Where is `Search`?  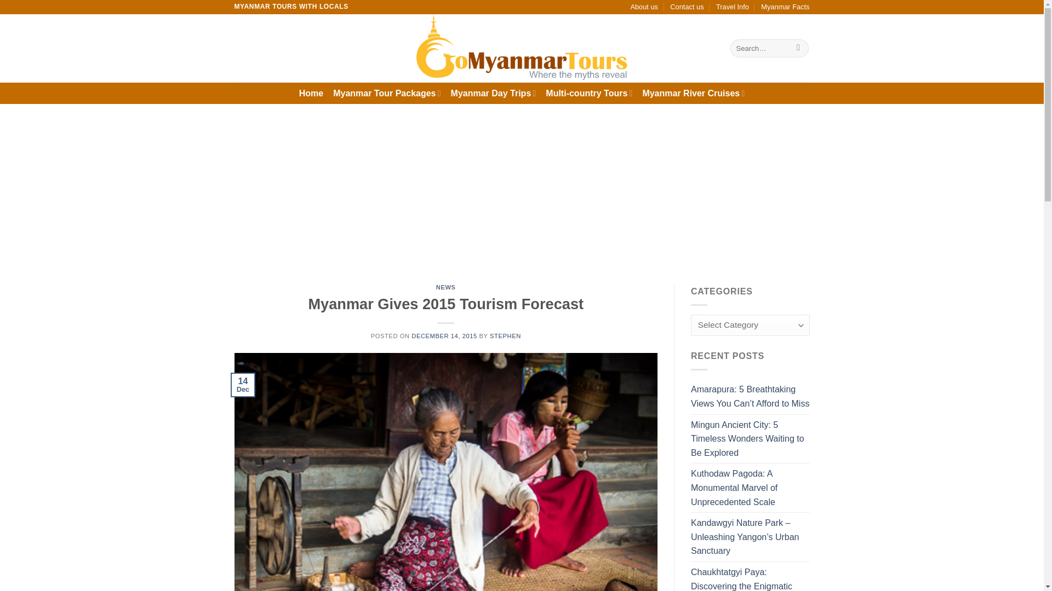
Search is located at coordinates (799, 48).